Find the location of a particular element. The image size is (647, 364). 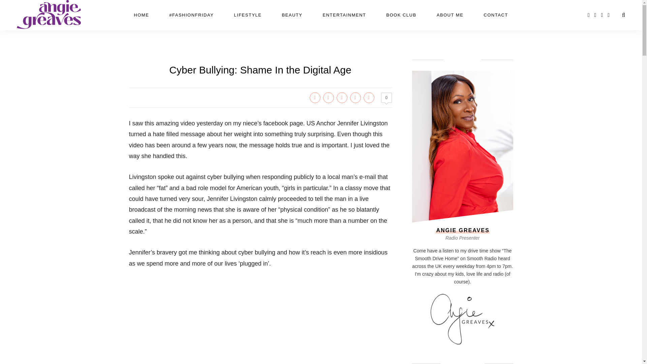

ENTERTAINMENT is located at coordinates (344, 15).